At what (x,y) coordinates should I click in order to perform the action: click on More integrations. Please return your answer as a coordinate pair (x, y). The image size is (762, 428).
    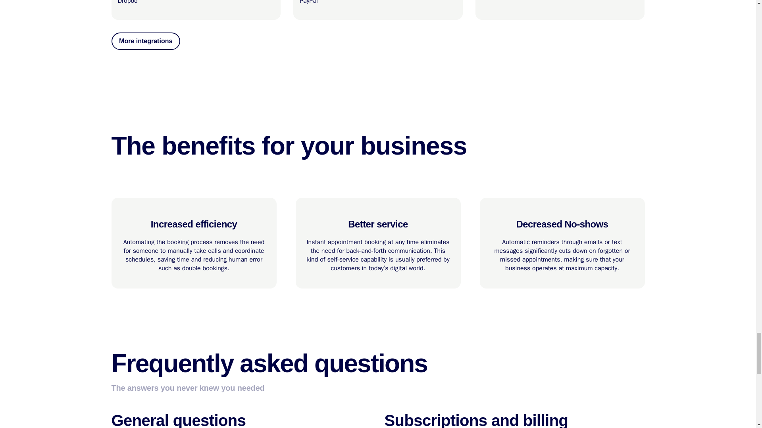
    Looking at the image, I should click on (560, 10).